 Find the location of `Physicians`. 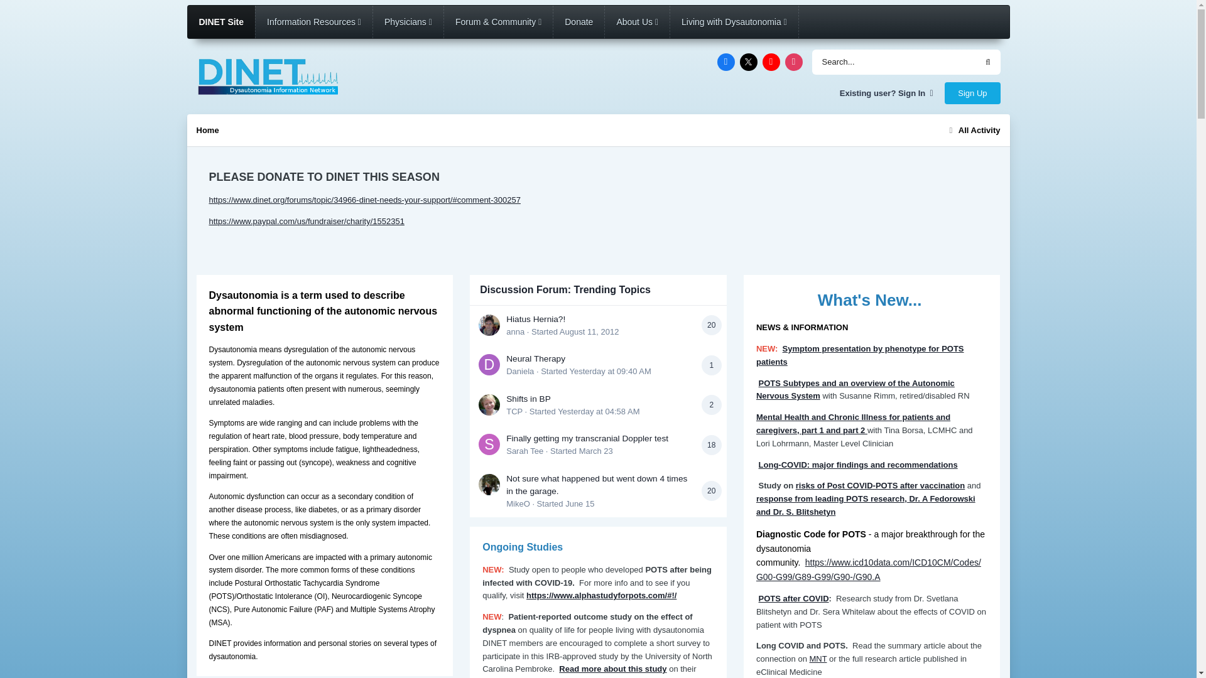

Physicians is located at coordinates (408, 21).